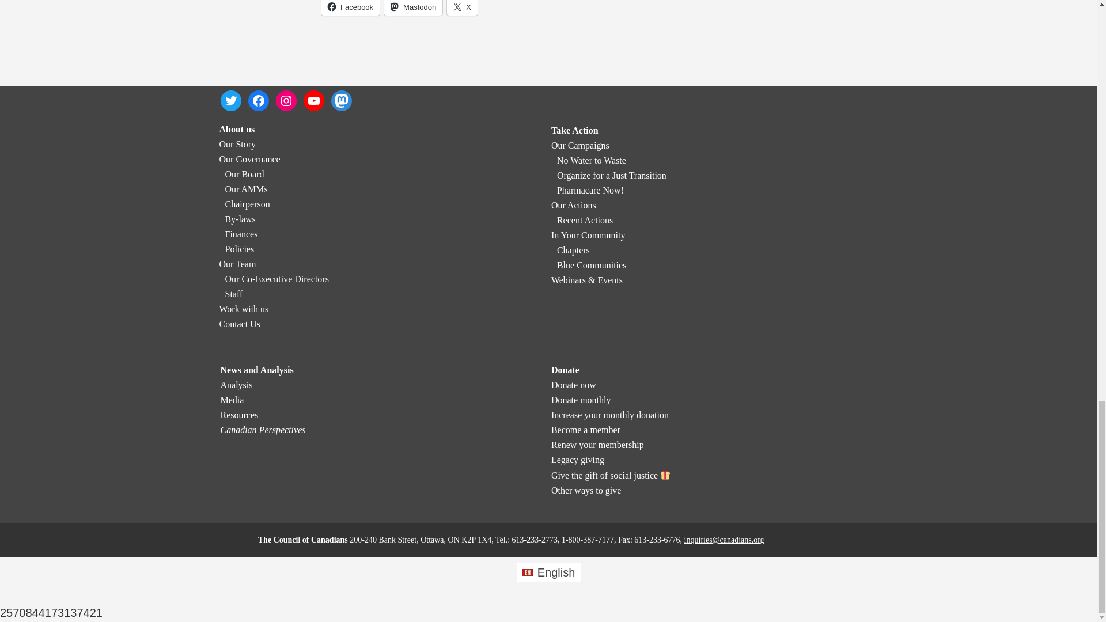 This screenshot has height=622, width=1106. Describe the element at coordinates (413, 8) in the screenshot. I see `Click to share on Mastodon` at that location.